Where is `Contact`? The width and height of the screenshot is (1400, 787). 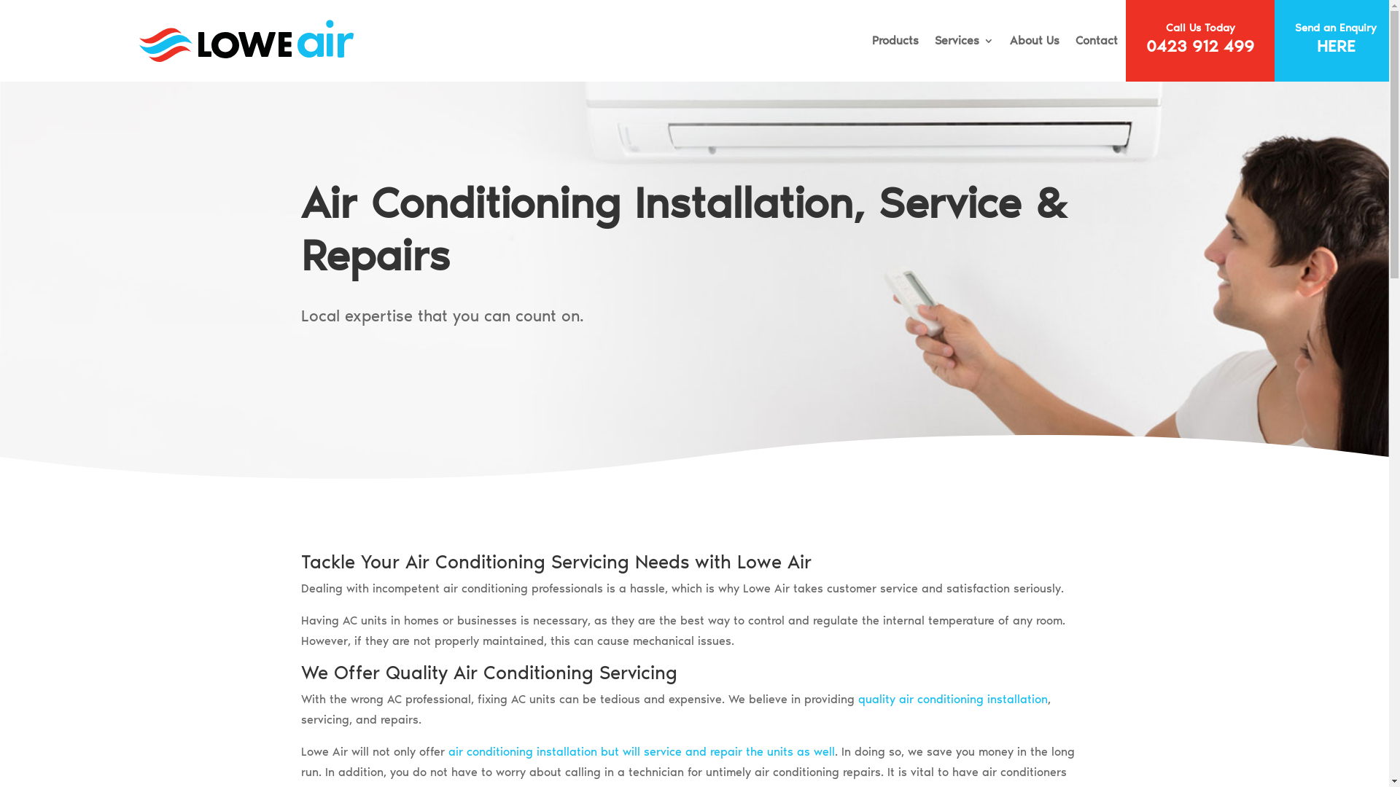
Contact is located at coordinates (1097, 41).